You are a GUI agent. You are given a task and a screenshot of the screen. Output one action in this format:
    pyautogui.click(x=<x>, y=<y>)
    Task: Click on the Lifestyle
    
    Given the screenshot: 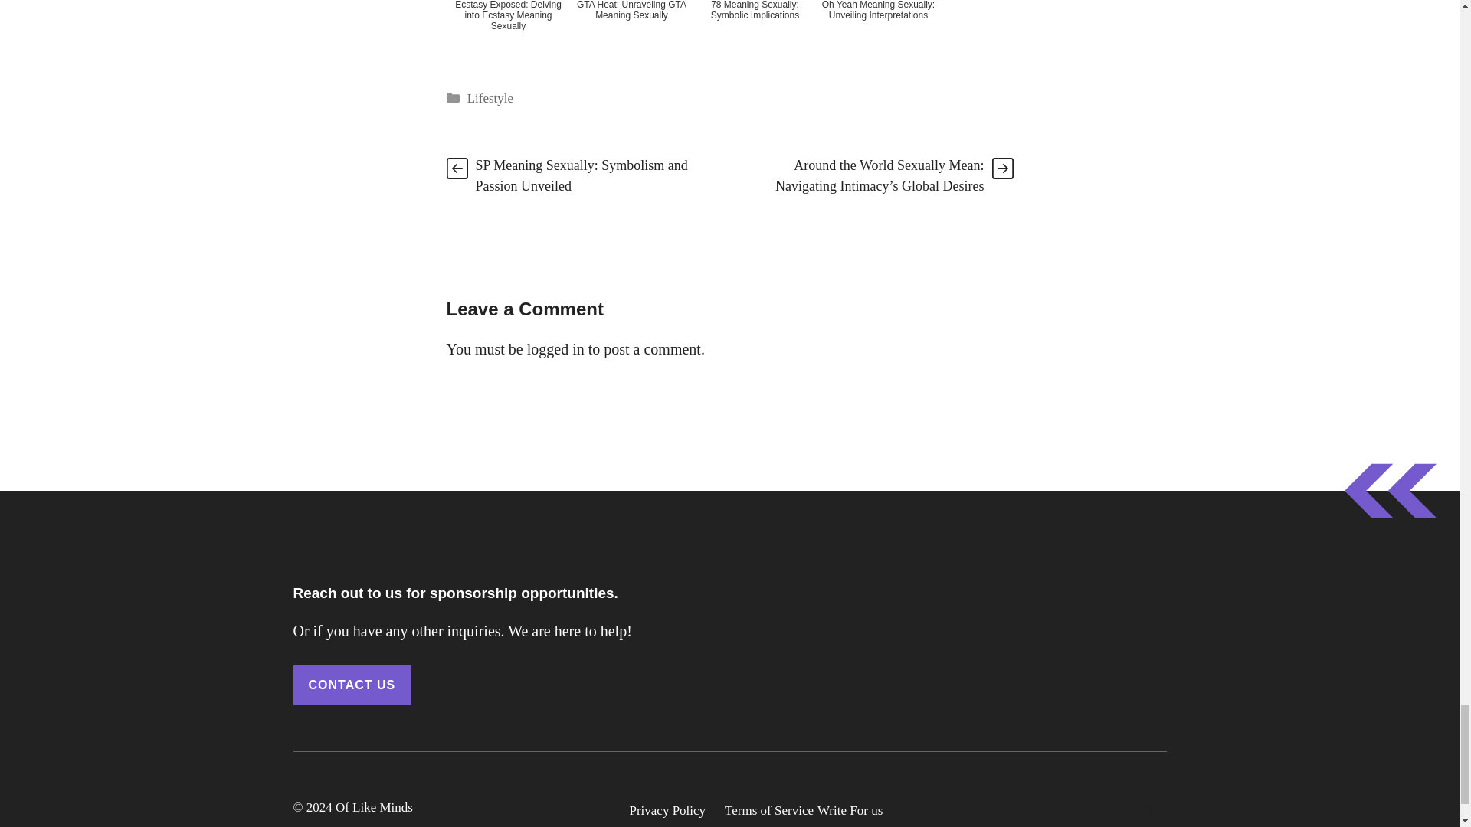 What is the action you would take?
    pyautogui.click(x=490, y=98)
    